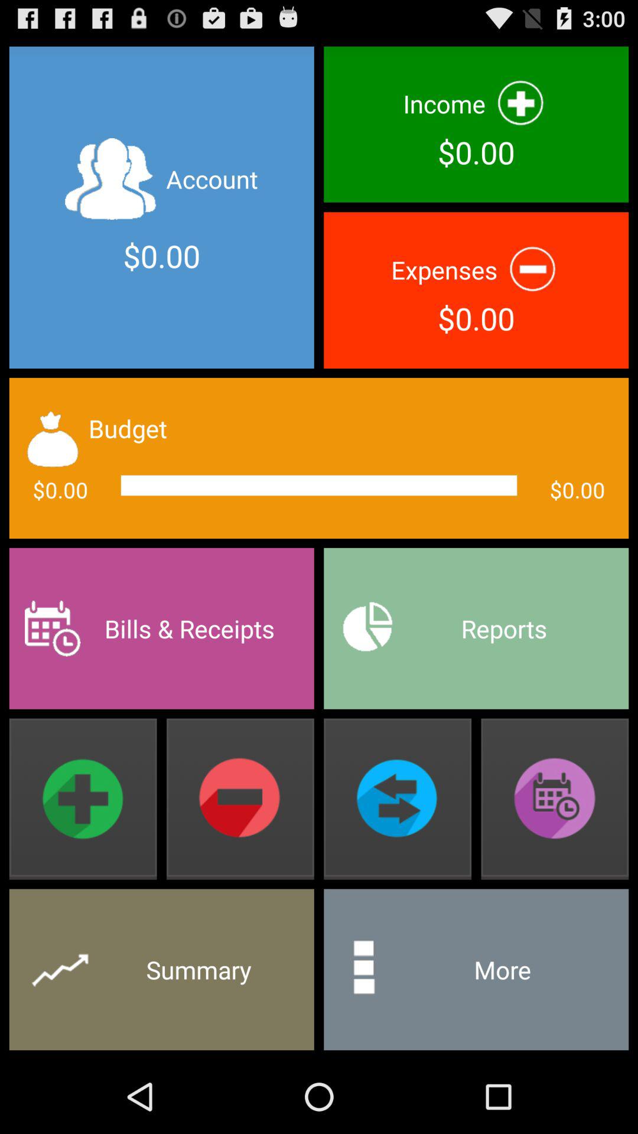 The width and height of the screenshot is (638, 1134). Describe the element at coordinates (161, 628) in the screenshot. I see `turn on app next to the reports icon` at that location.